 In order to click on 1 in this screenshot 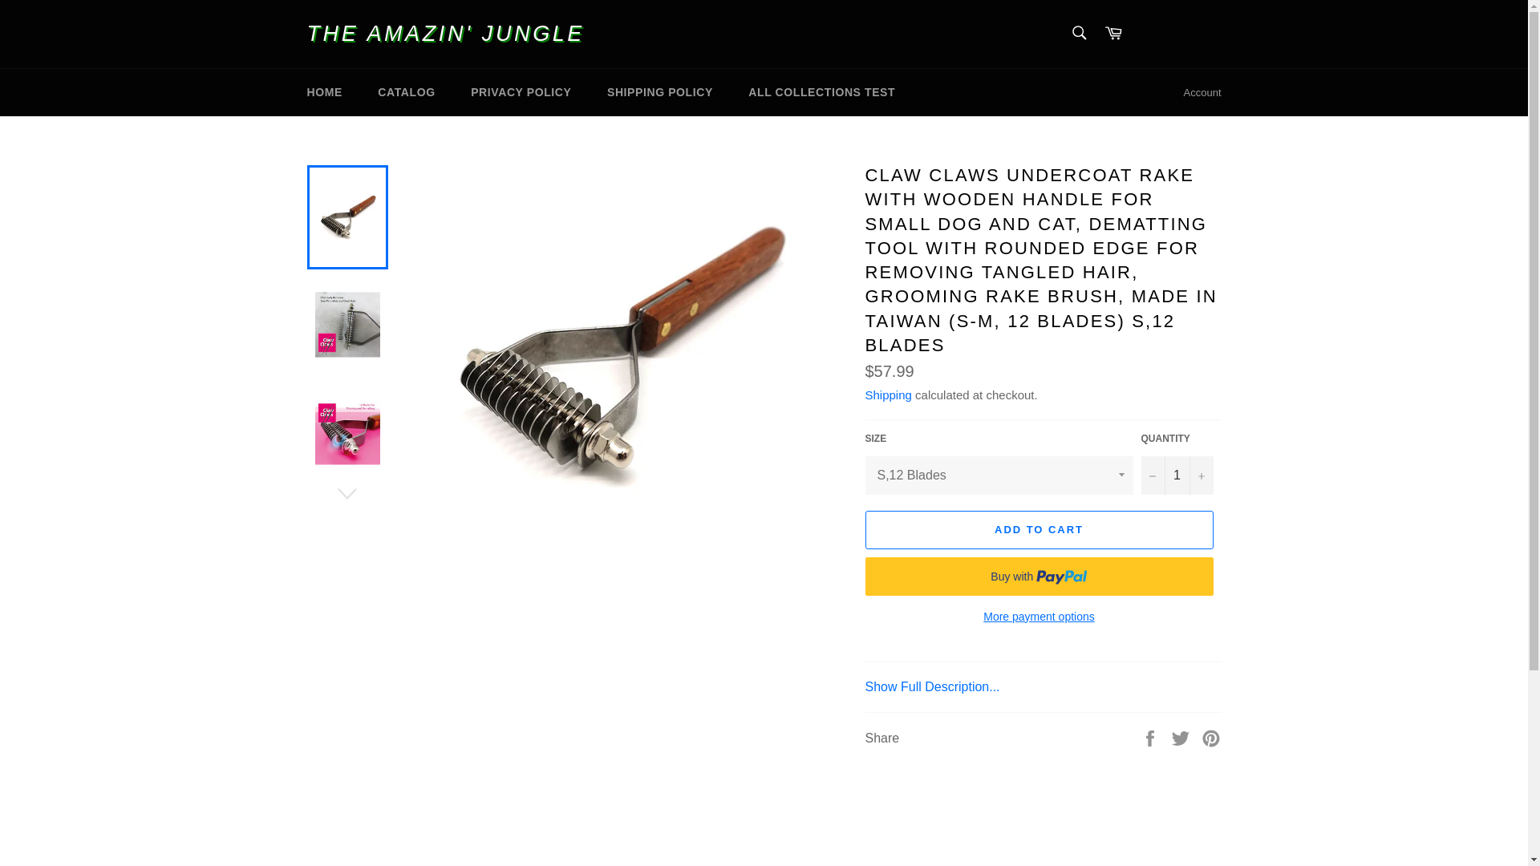, I will do `click(1177, 475)`.